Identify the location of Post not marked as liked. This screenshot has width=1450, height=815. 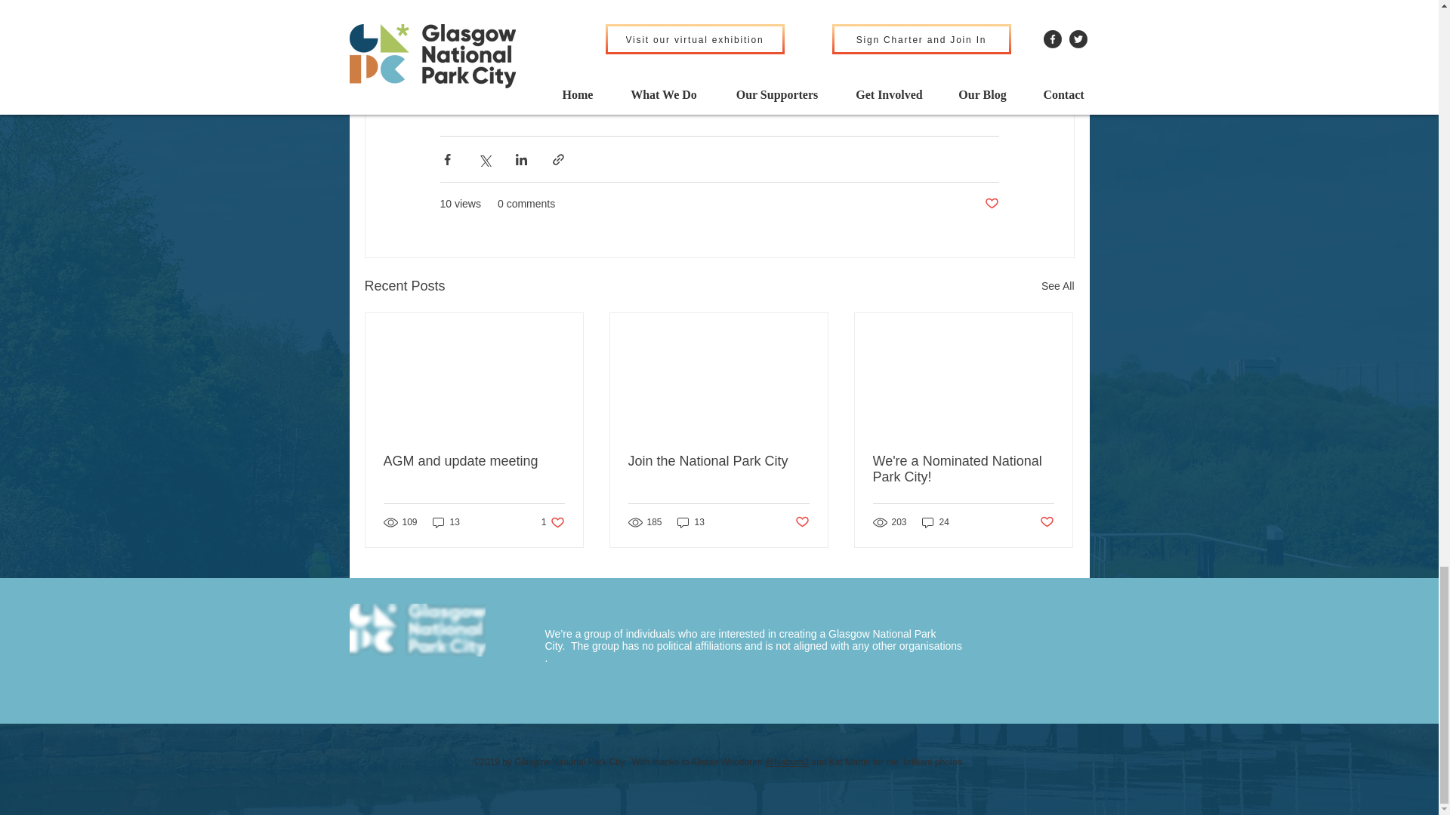
(991, 204).